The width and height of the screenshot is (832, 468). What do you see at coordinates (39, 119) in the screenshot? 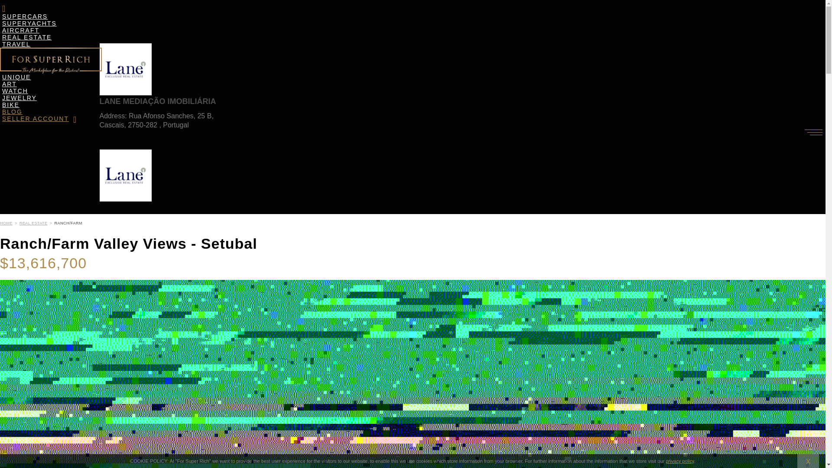
I see `My ACCOUNT` at bounding box center [39, 119].